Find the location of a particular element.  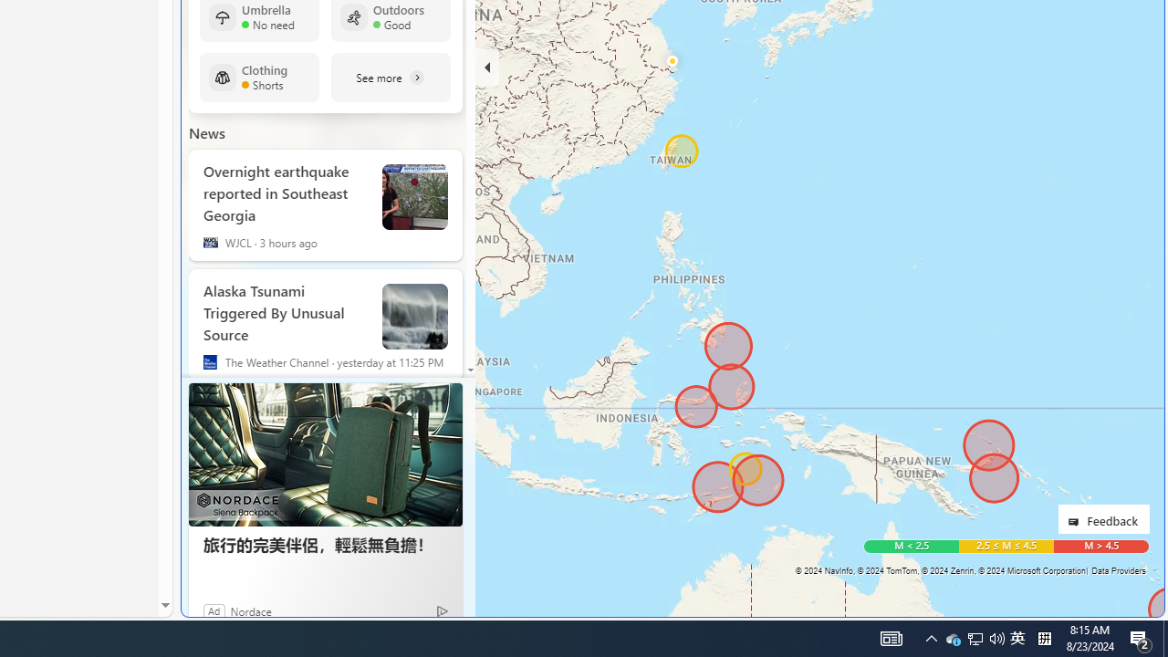

Hide is located at coordinates (486, 68).